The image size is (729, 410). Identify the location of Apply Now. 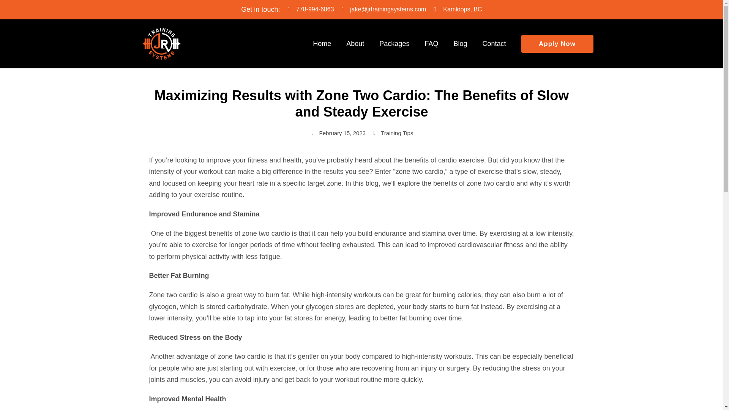
(557, 44).